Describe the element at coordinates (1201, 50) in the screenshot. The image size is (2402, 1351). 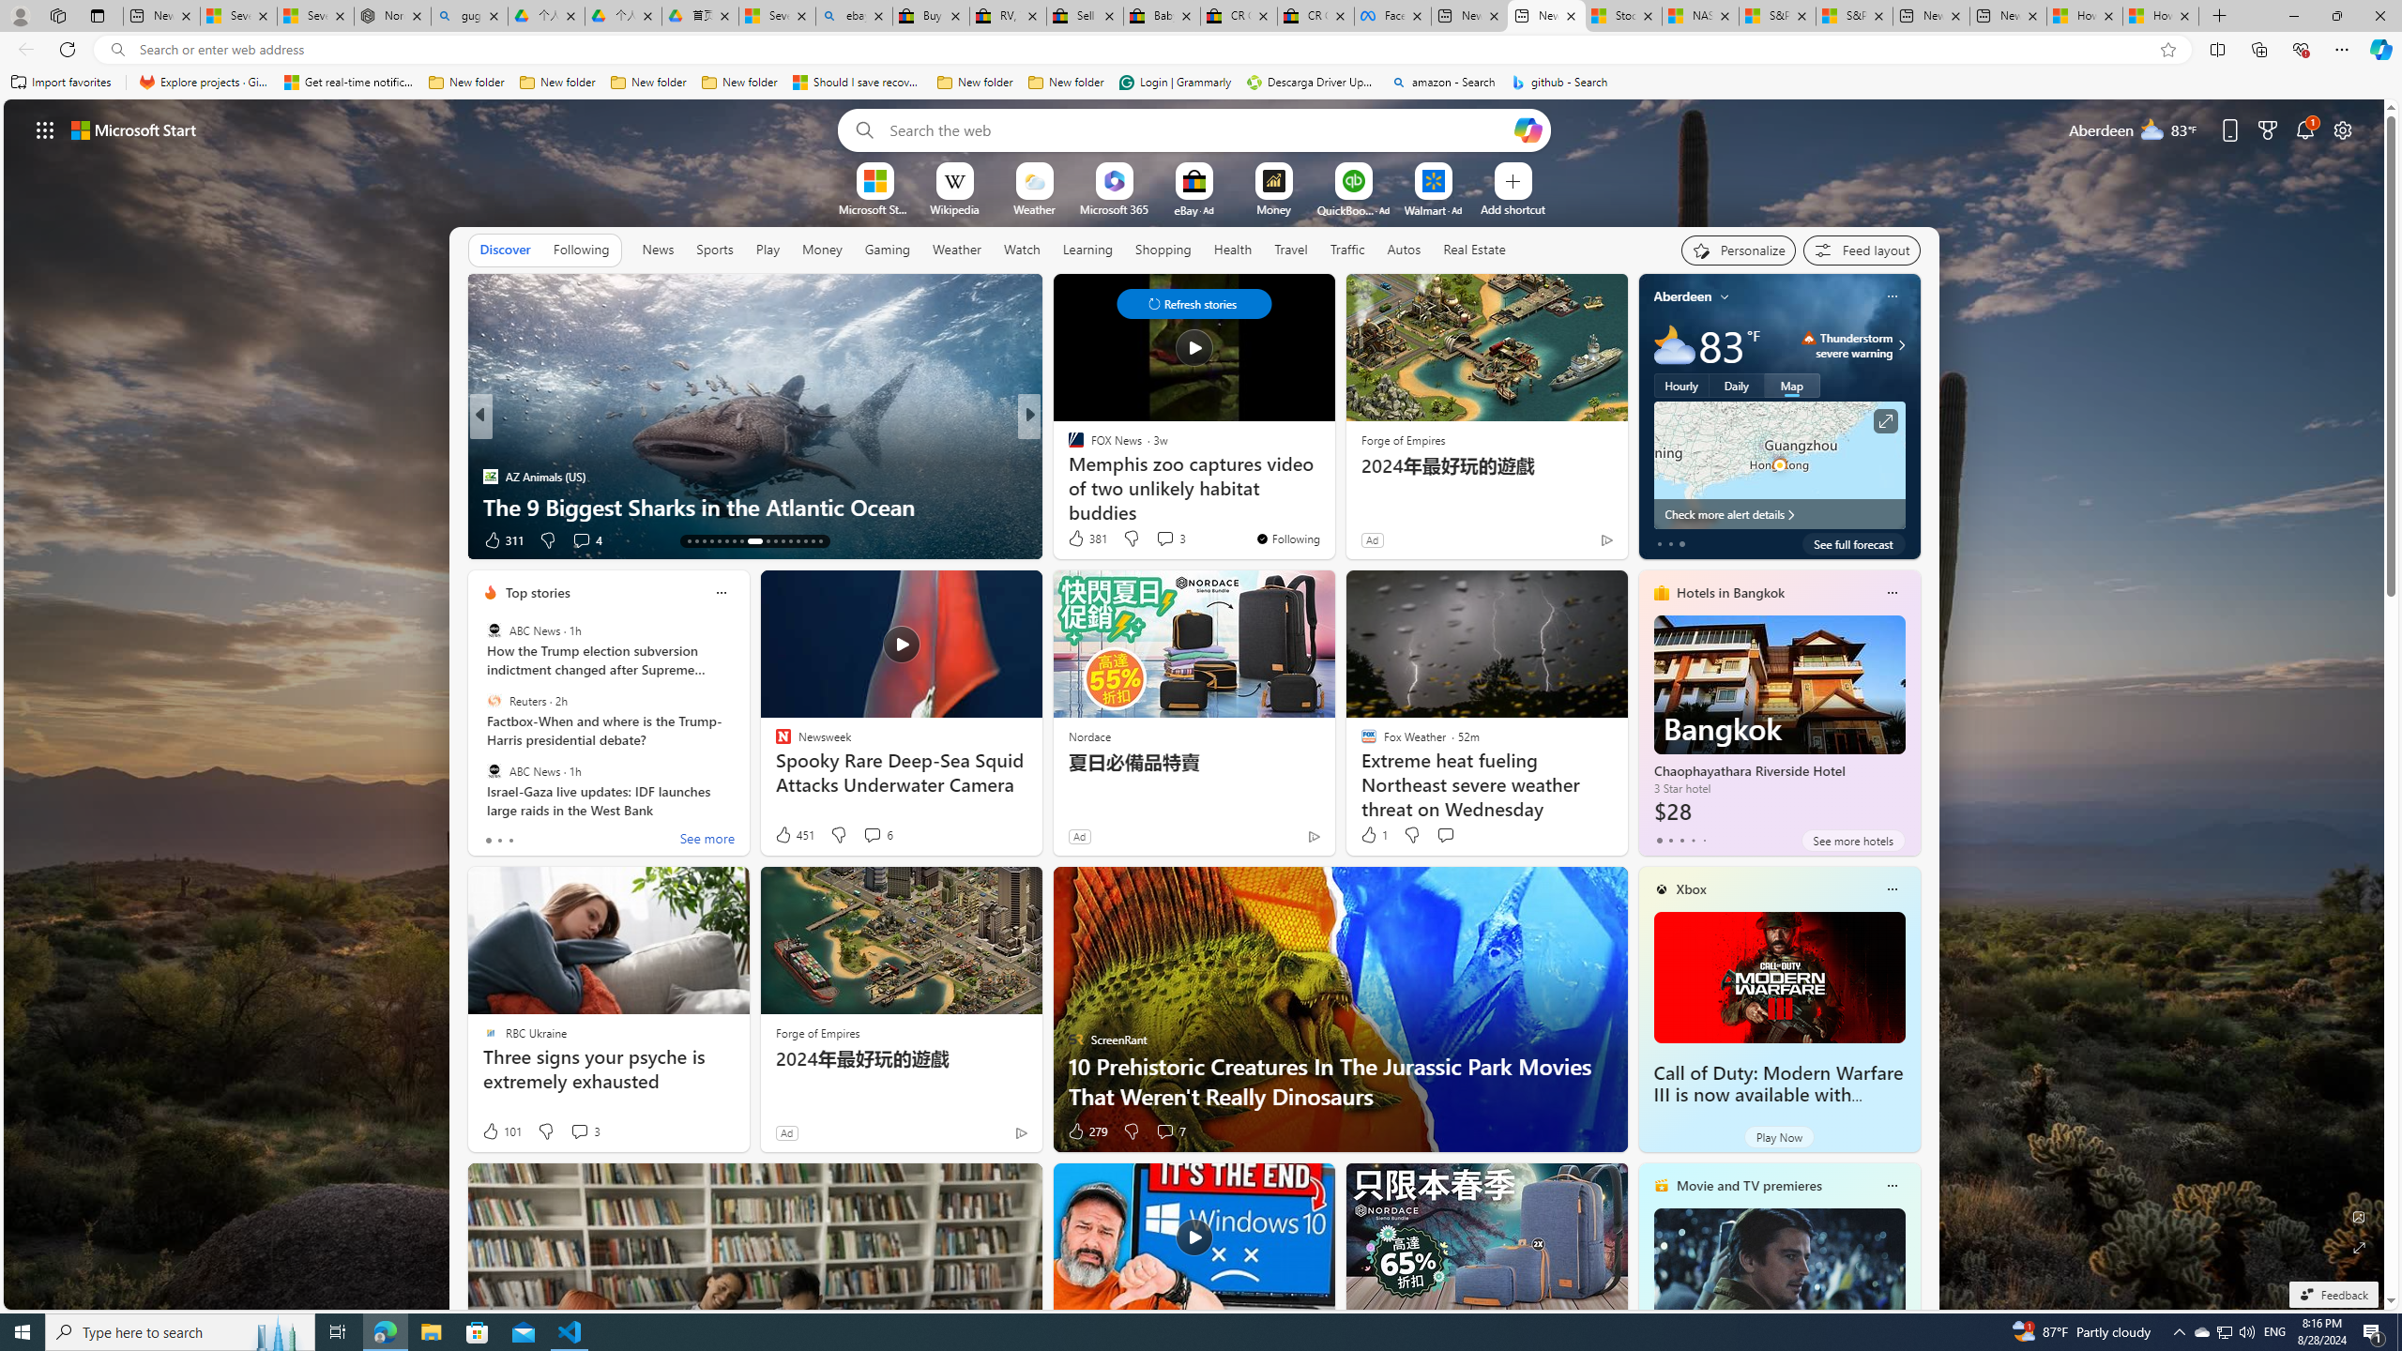
I see `App bar` at that location.